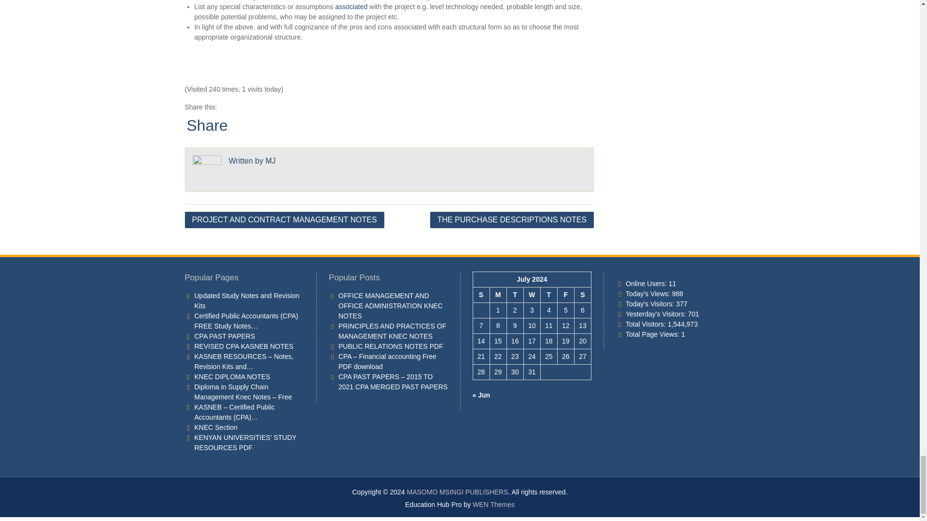  What do you see at coordinates (548, 295) in the screenshot?
I see `Thursday` at bounding box center [548, 295].